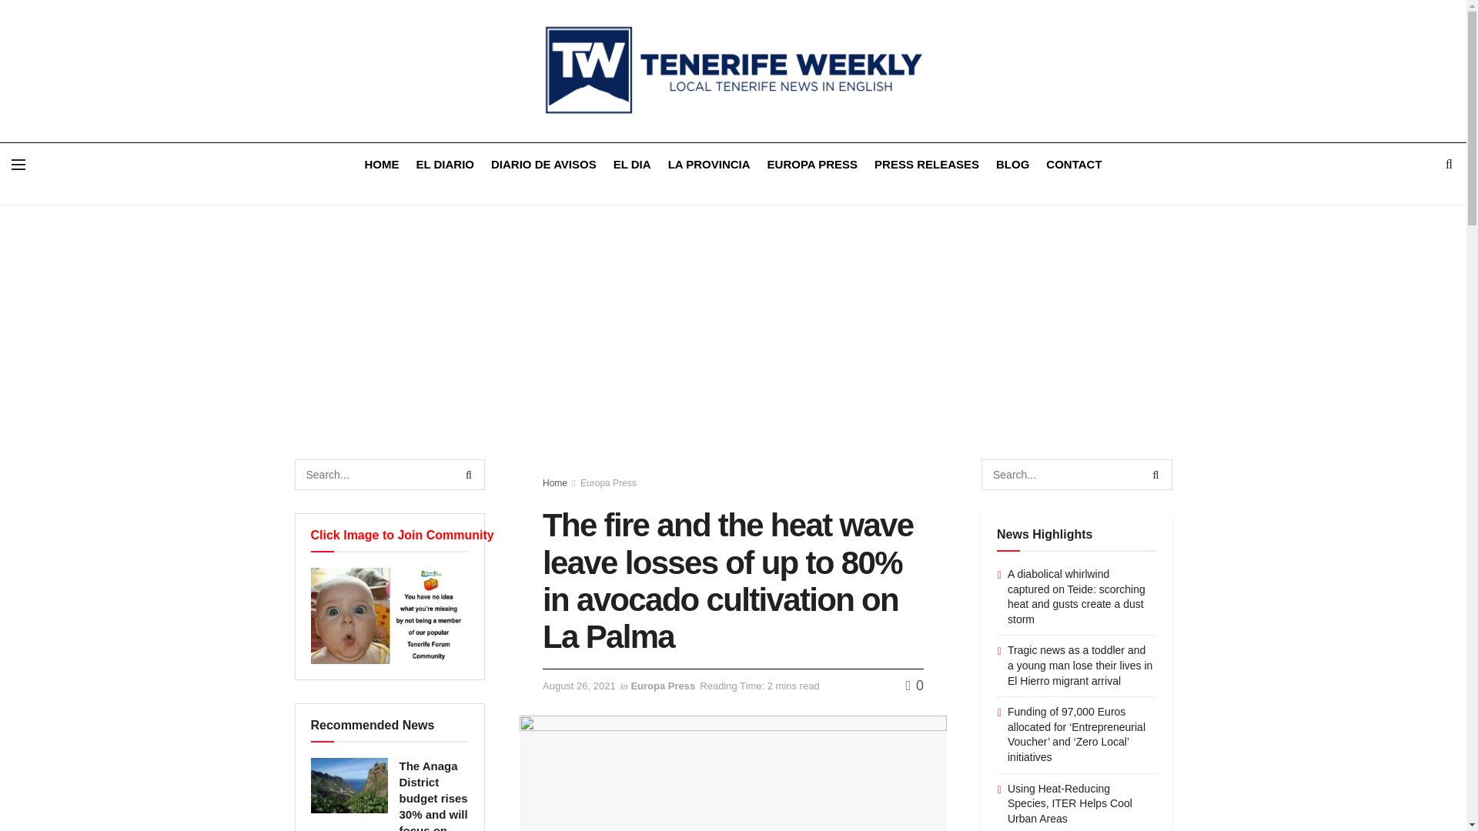  I want to click on CONTACT, so click(1073, 163).